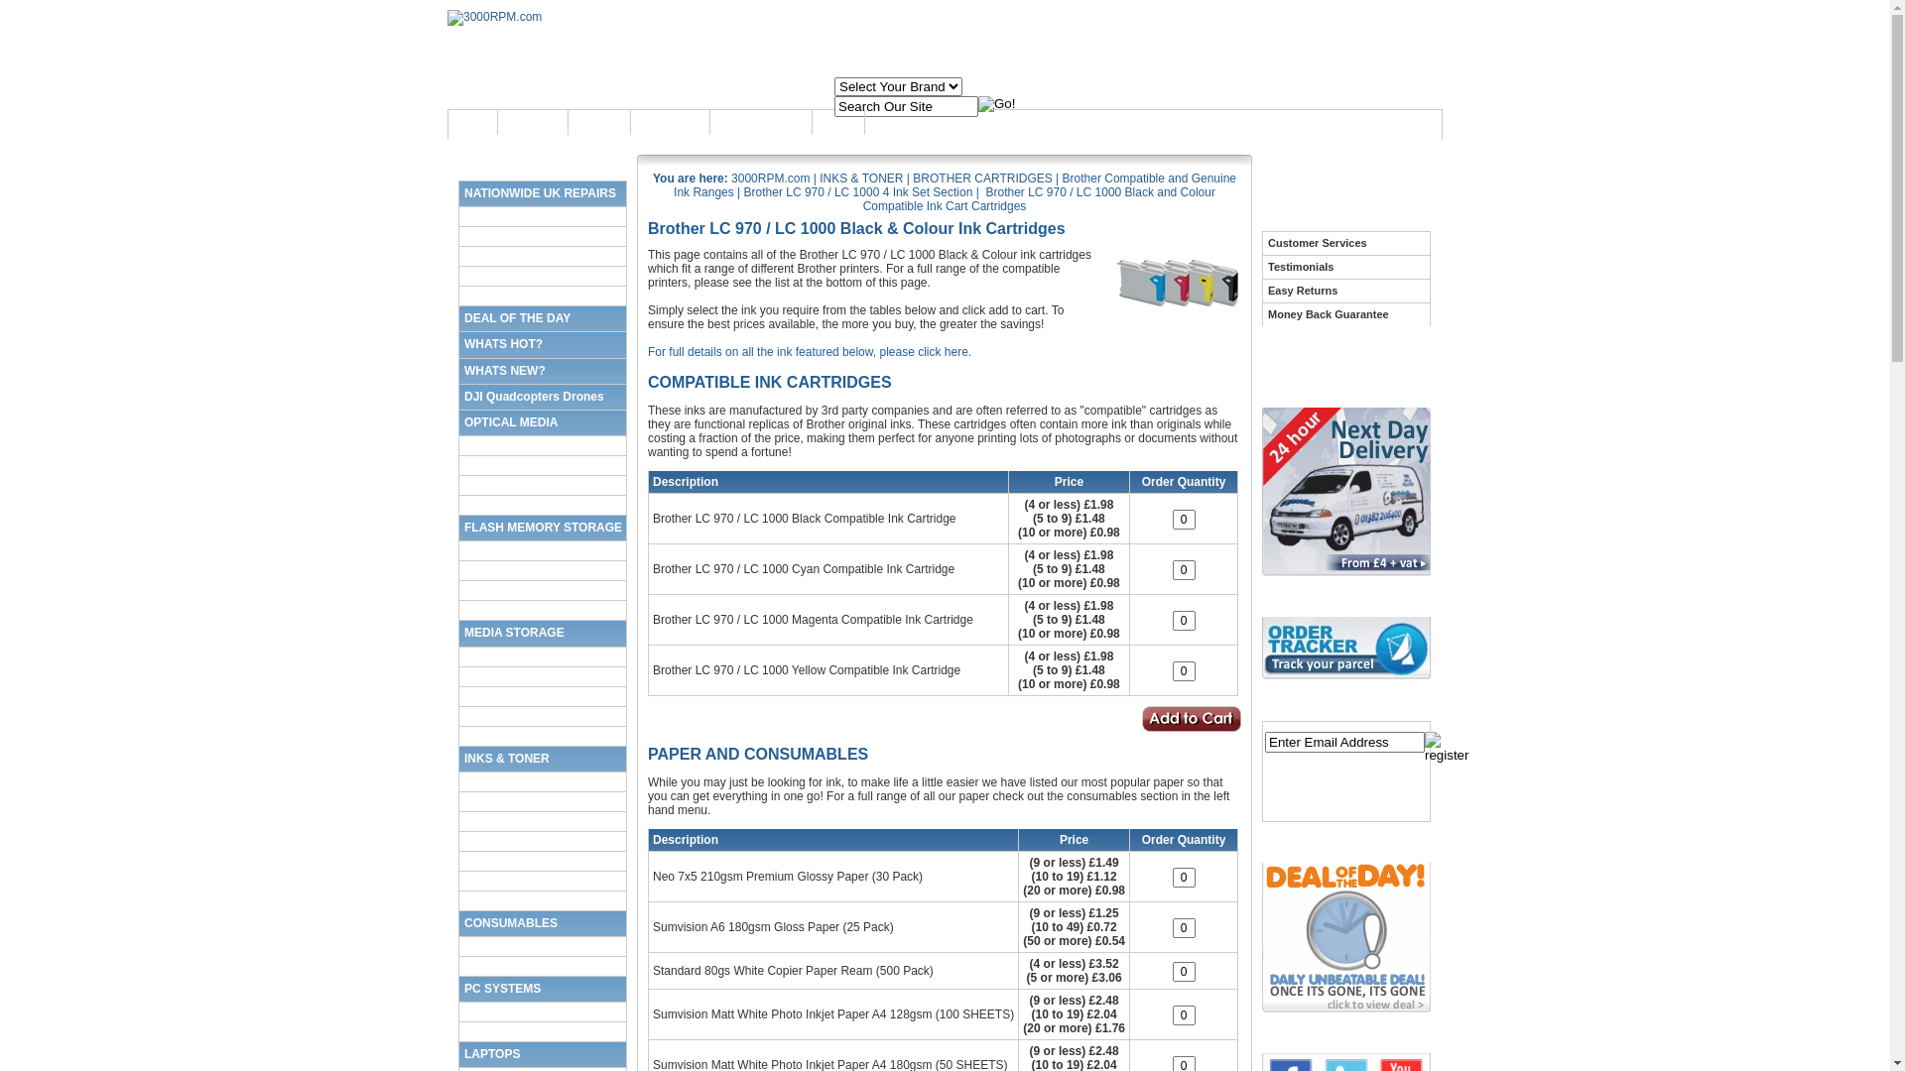  What do you see at coordinates (543, 344) in the screenshot?
I see `WHATS HOT?` at bounding box center [543, 344].